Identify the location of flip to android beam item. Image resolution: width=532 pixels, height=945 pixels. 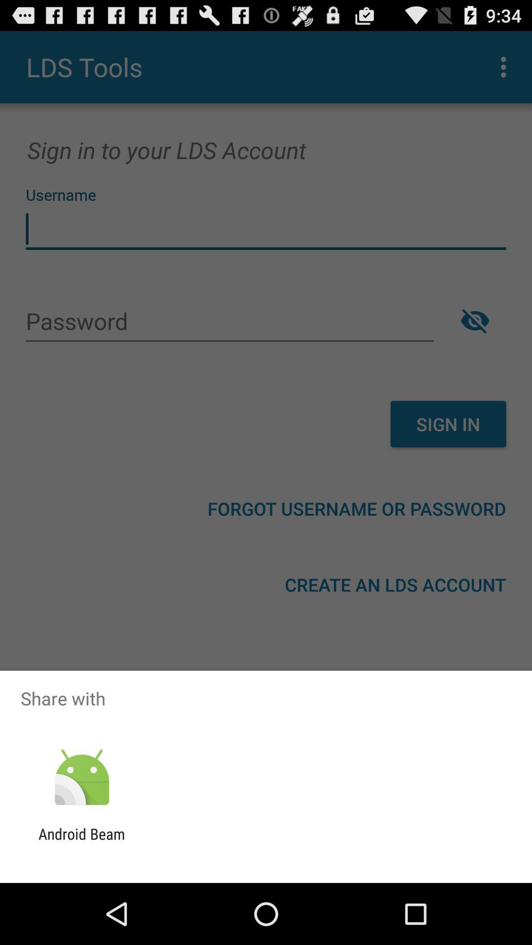
(82, 843).